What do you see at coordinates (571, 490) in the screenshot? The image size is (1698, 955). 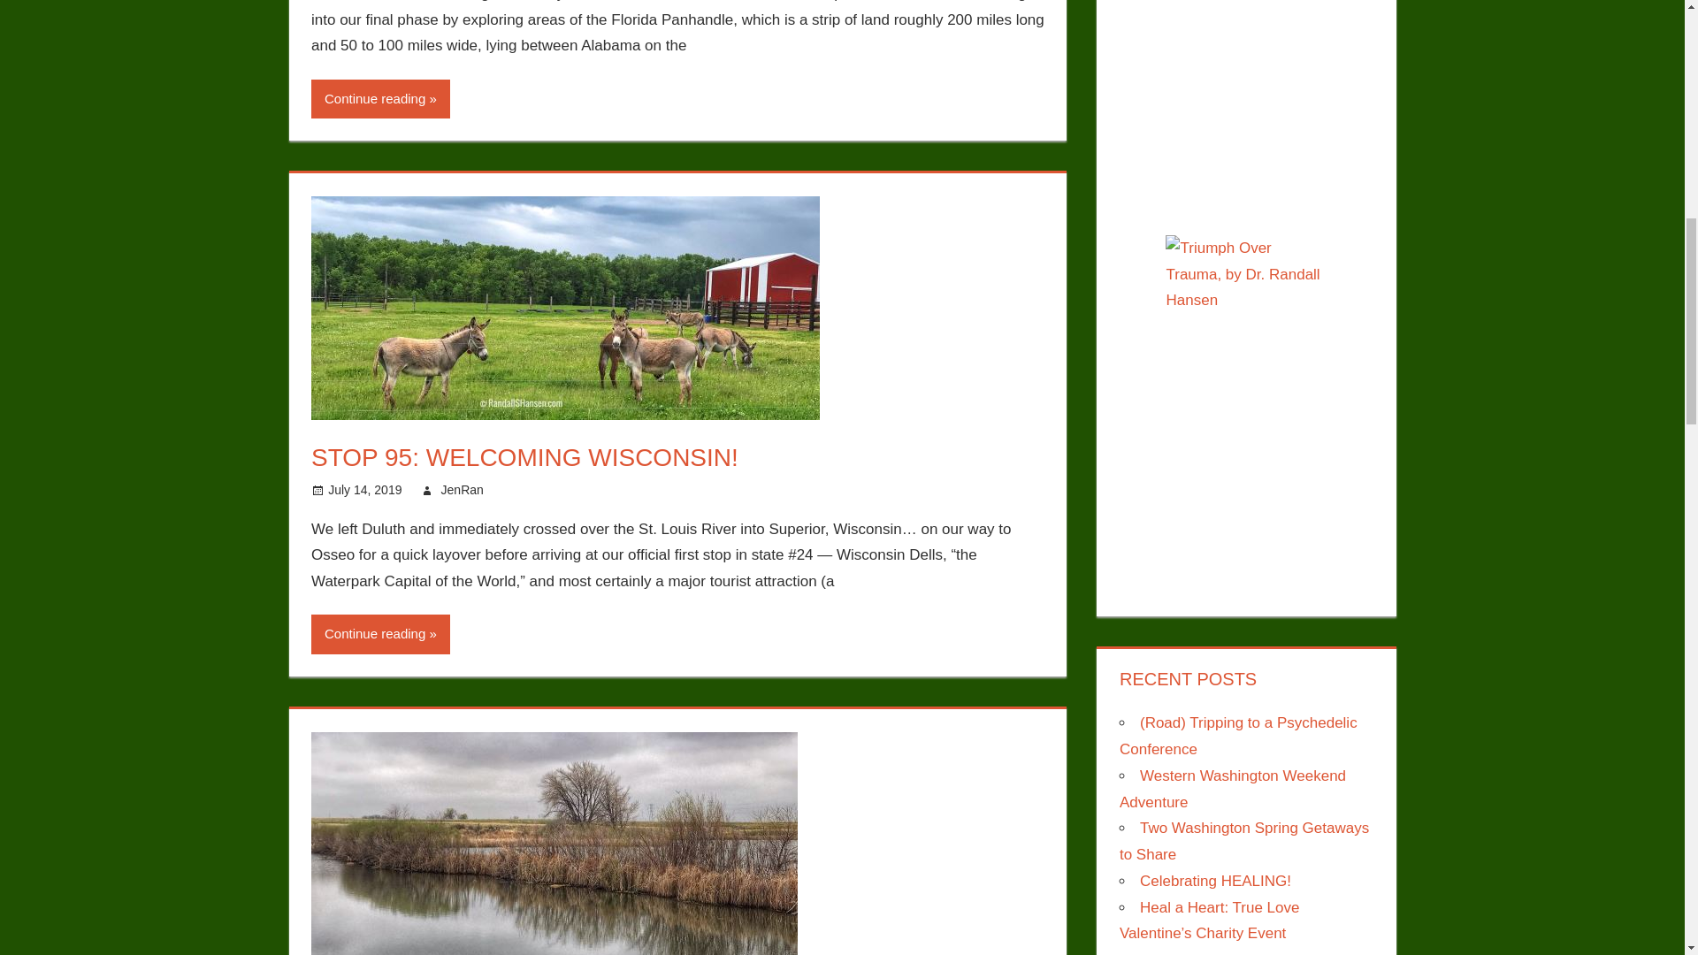 I see `Leave a comment` at bounding box center [571, 490].